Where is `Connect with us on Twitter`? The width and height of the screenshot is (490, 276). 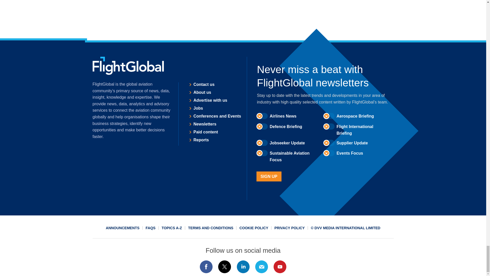 Connect with us on Twitter is located at coordinates (225, 267).